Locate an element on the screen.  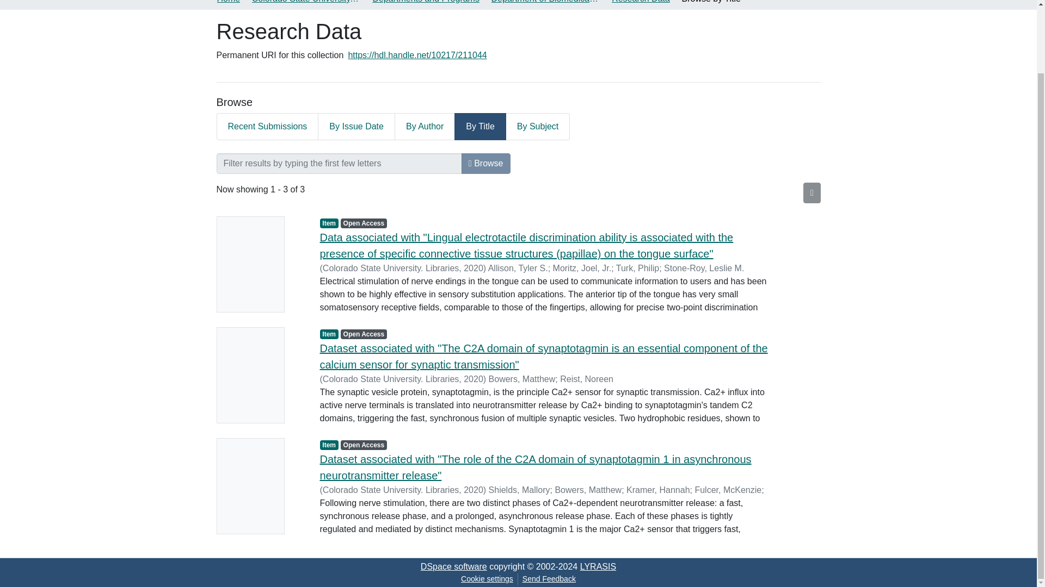
Browse is located at coordinates (486, 163).